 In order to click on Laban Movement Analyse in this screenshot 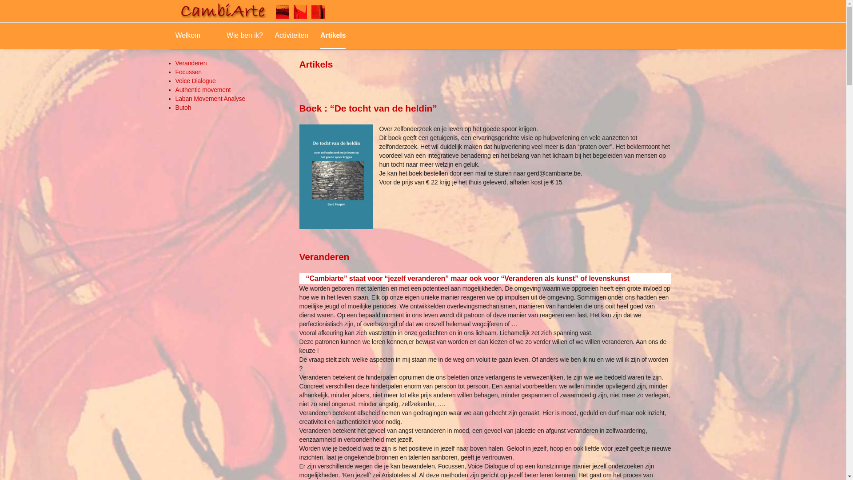, I will do `click(210, 99)`.